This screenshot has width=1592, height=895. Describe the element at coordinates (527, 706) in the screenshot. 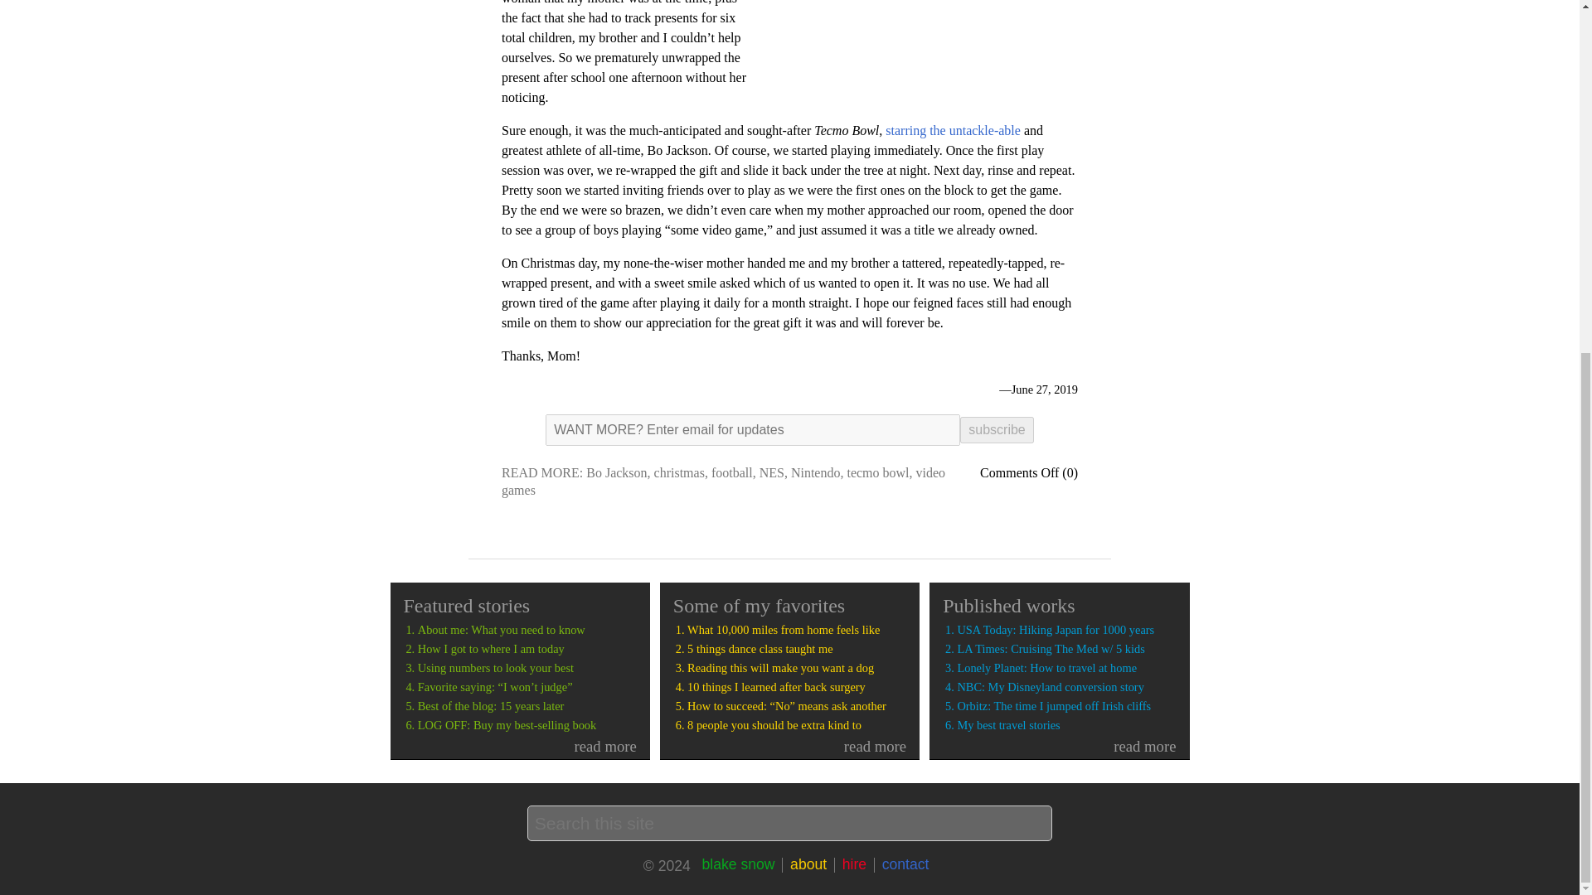

I see `Best of the blog: 15 years later` at that location.